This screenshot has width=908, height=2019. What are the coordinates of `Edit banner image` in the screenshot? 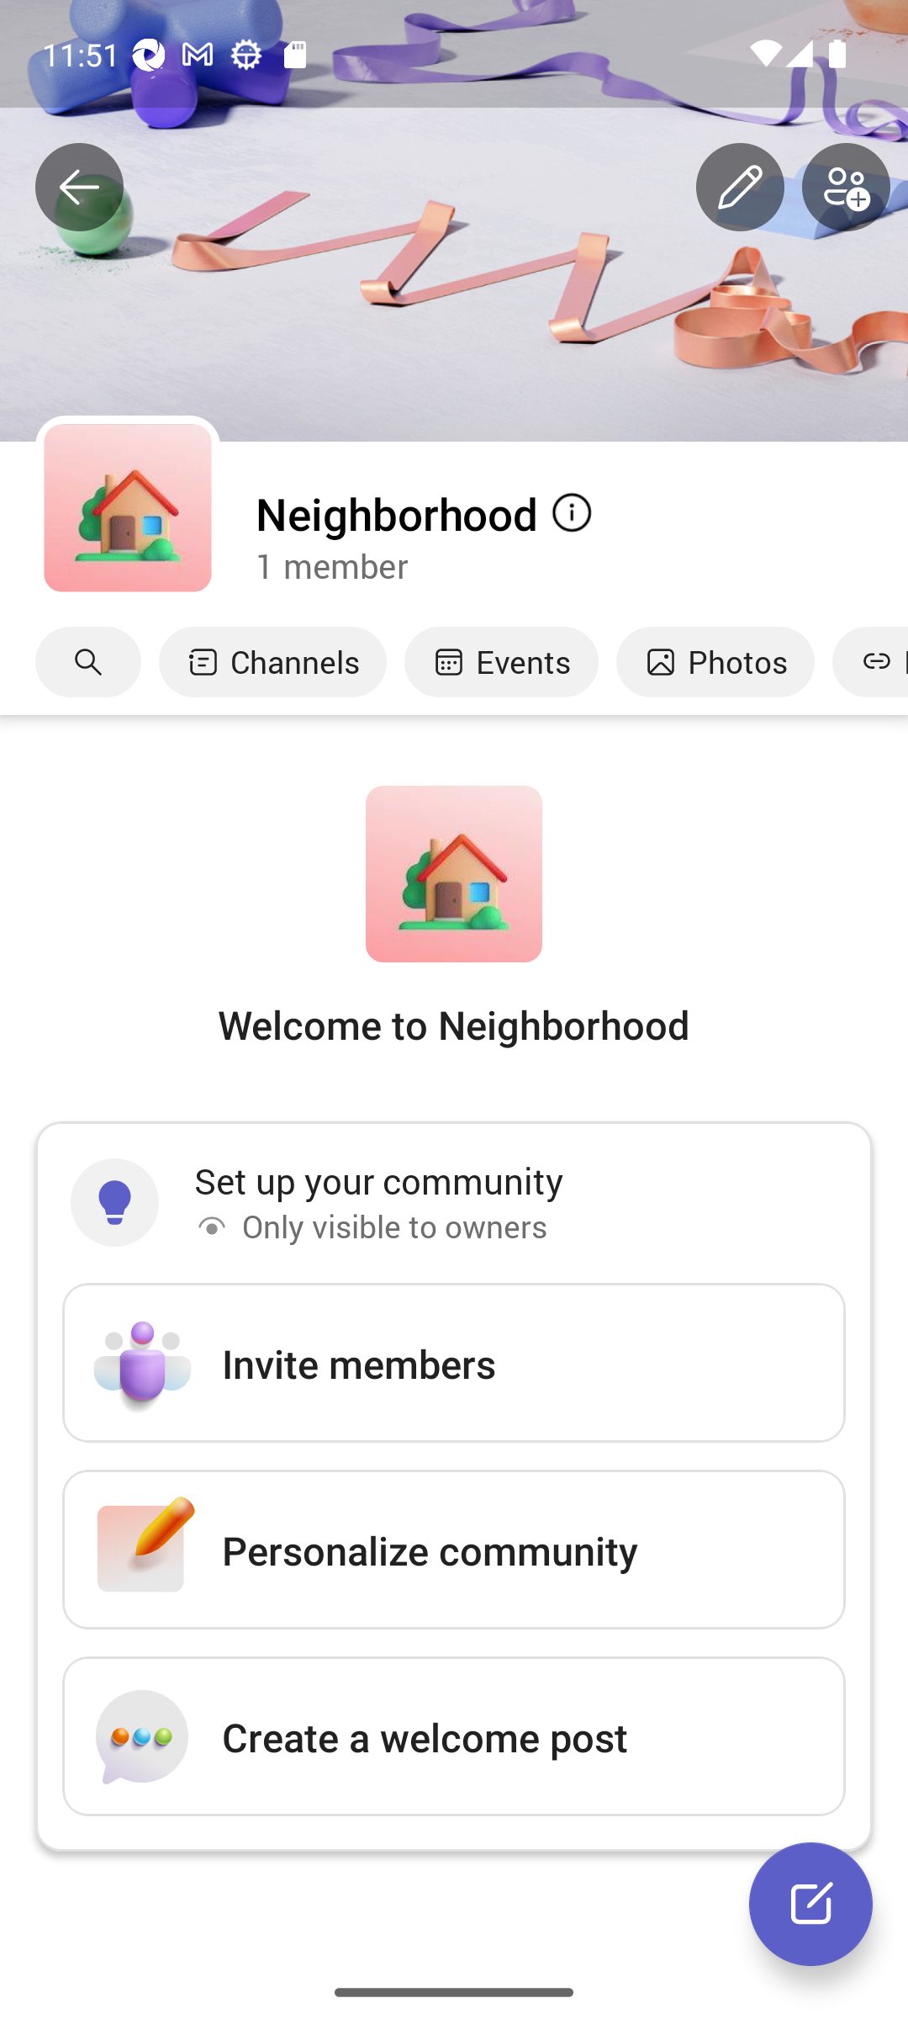 It's located at (740, 188).